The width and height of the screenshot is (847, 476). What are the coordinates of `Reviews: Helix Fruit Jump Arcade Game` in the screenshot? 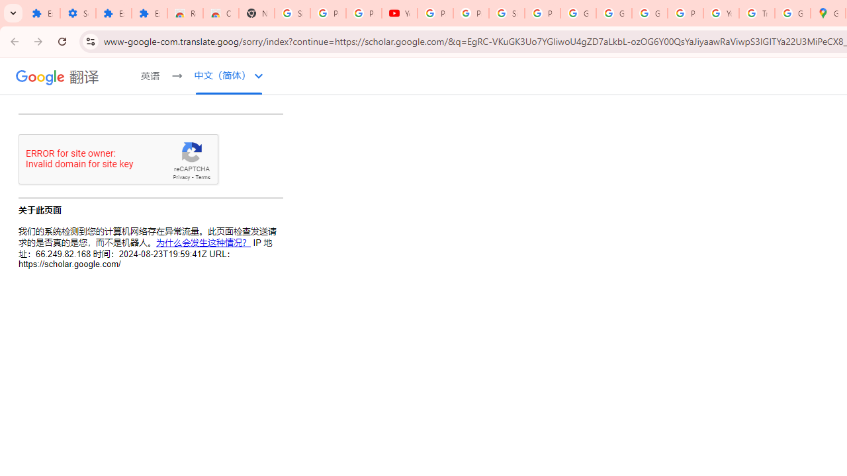 It's located at (185, 13).